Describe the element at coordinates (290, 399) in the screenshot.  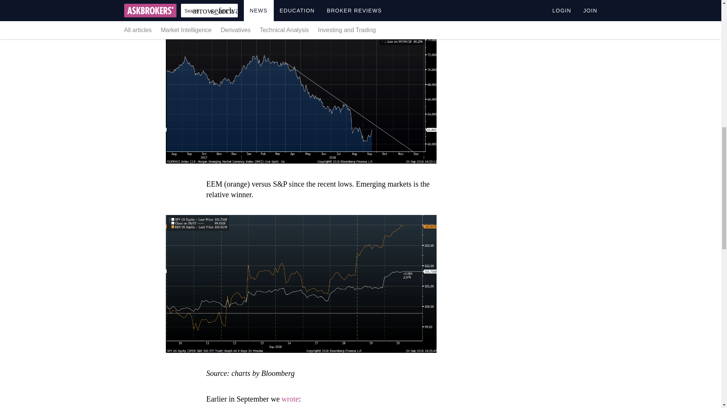
I see `wrote` at that location.